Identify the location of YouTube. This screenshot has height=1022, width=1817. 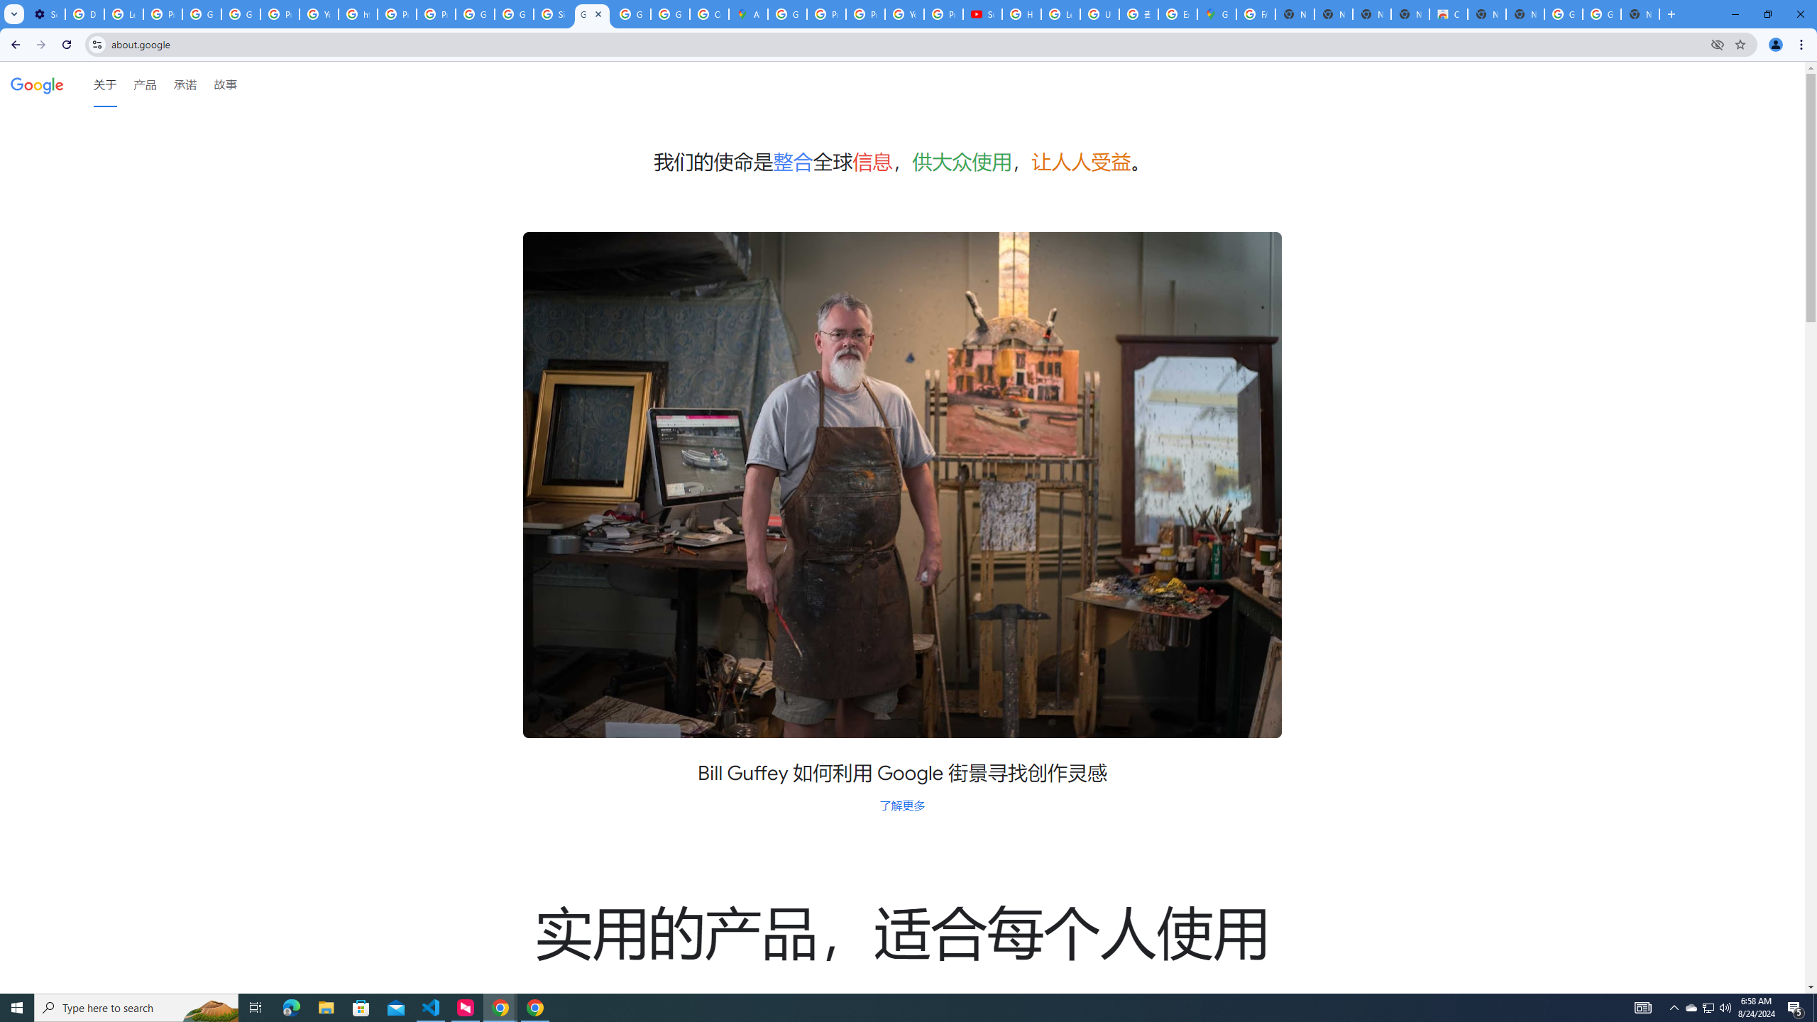
(319, 14).